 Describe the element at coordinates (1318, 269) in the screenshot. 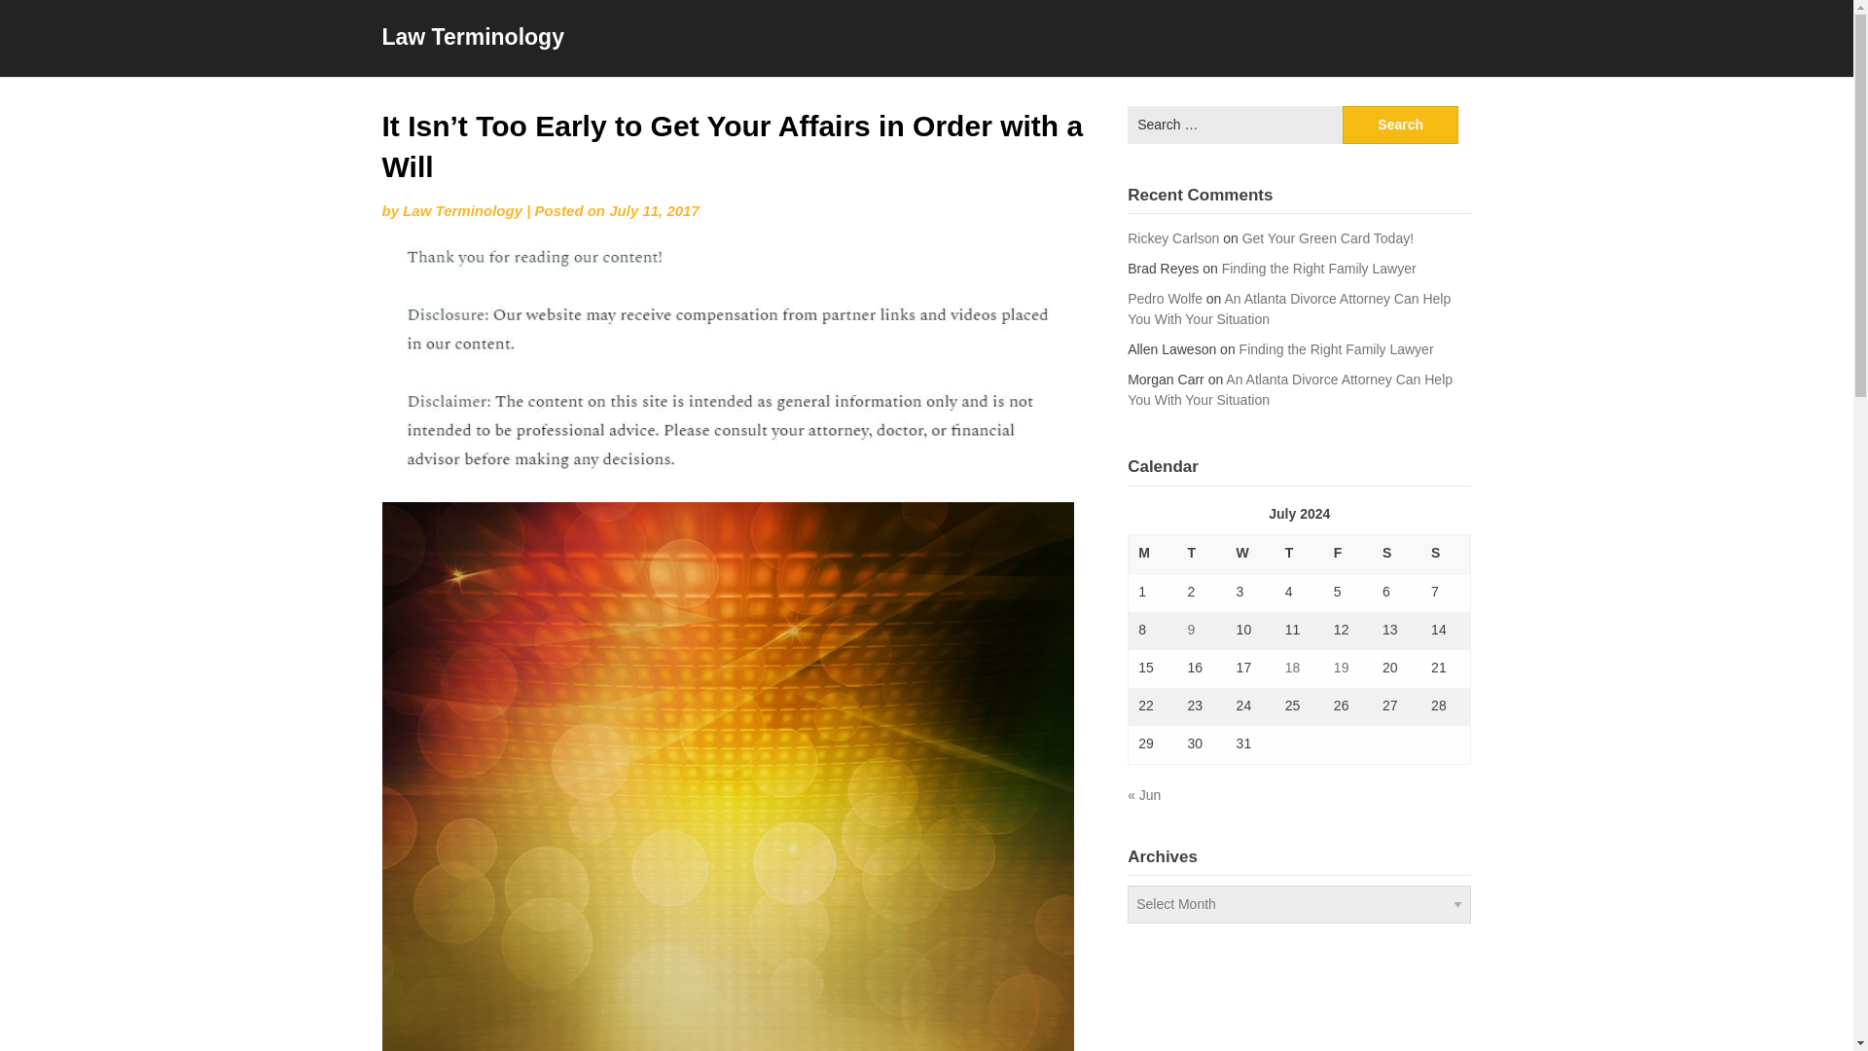

I see `Finding the Right Family Lawyer` at that location.